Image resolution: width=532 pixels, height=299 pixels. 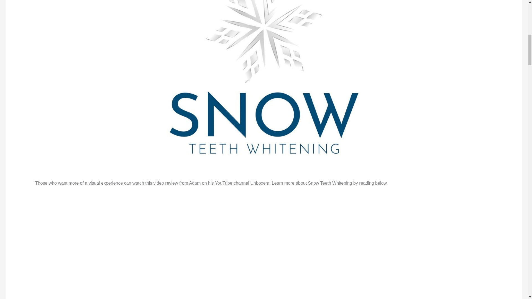 What do you see at coordinates (112, 231) in the screenshot?
I see `YouTube video player` at bounding box center [112, 231].